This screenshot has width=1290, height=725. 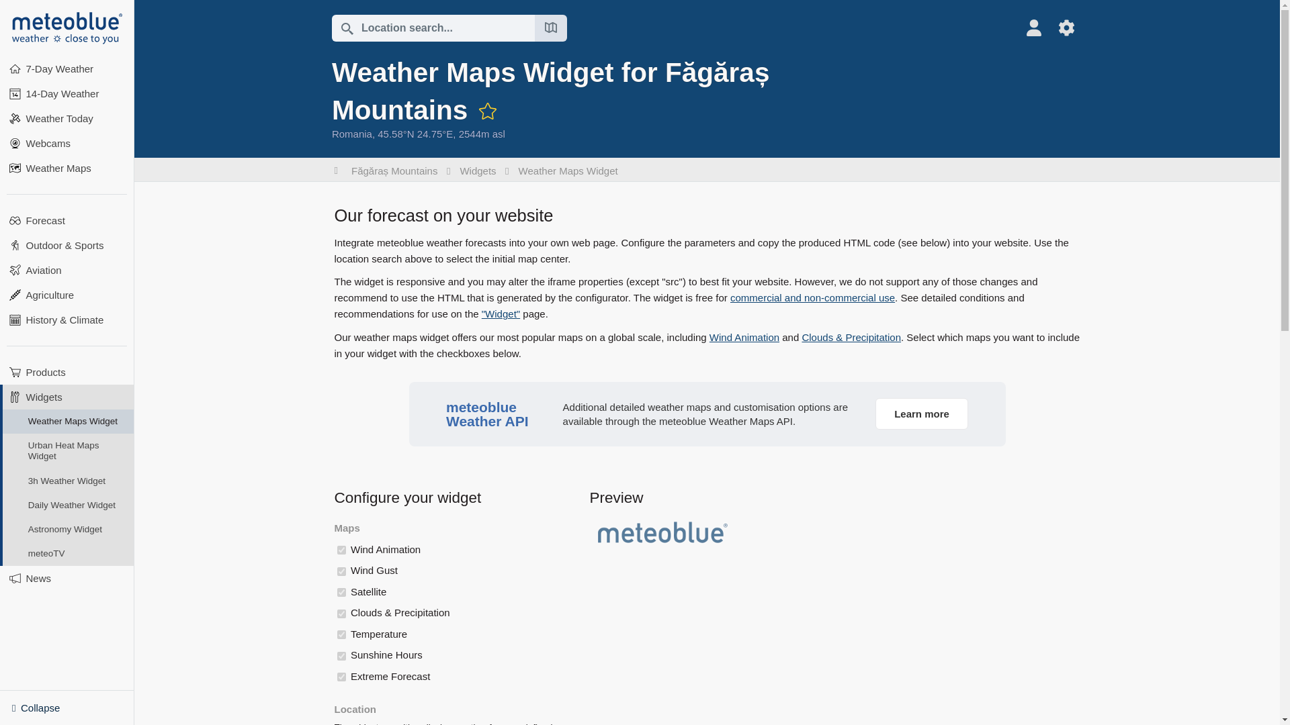 What do you see at coordinates (341, 634) in the screenshot?
I see `1` at bounding box center [341, 634].